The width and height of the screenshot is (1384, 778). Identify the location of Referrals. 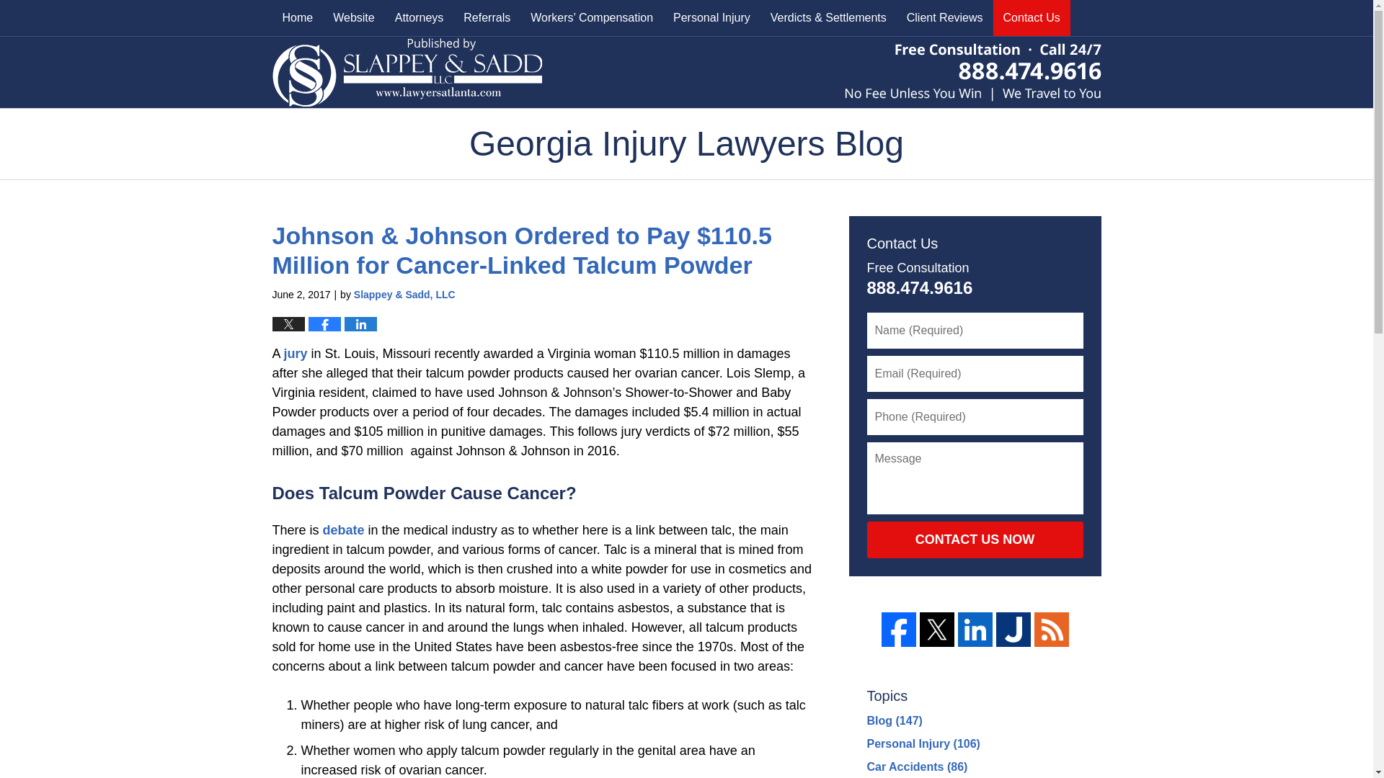
(487, 17).